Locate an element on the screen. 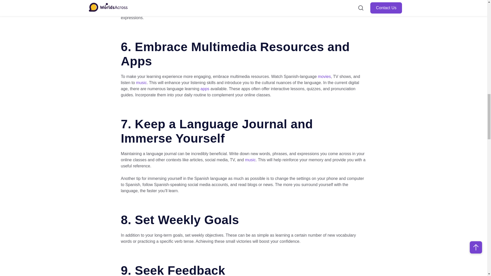 The image size is (491, 276). music is located at coordinates (250, 159).